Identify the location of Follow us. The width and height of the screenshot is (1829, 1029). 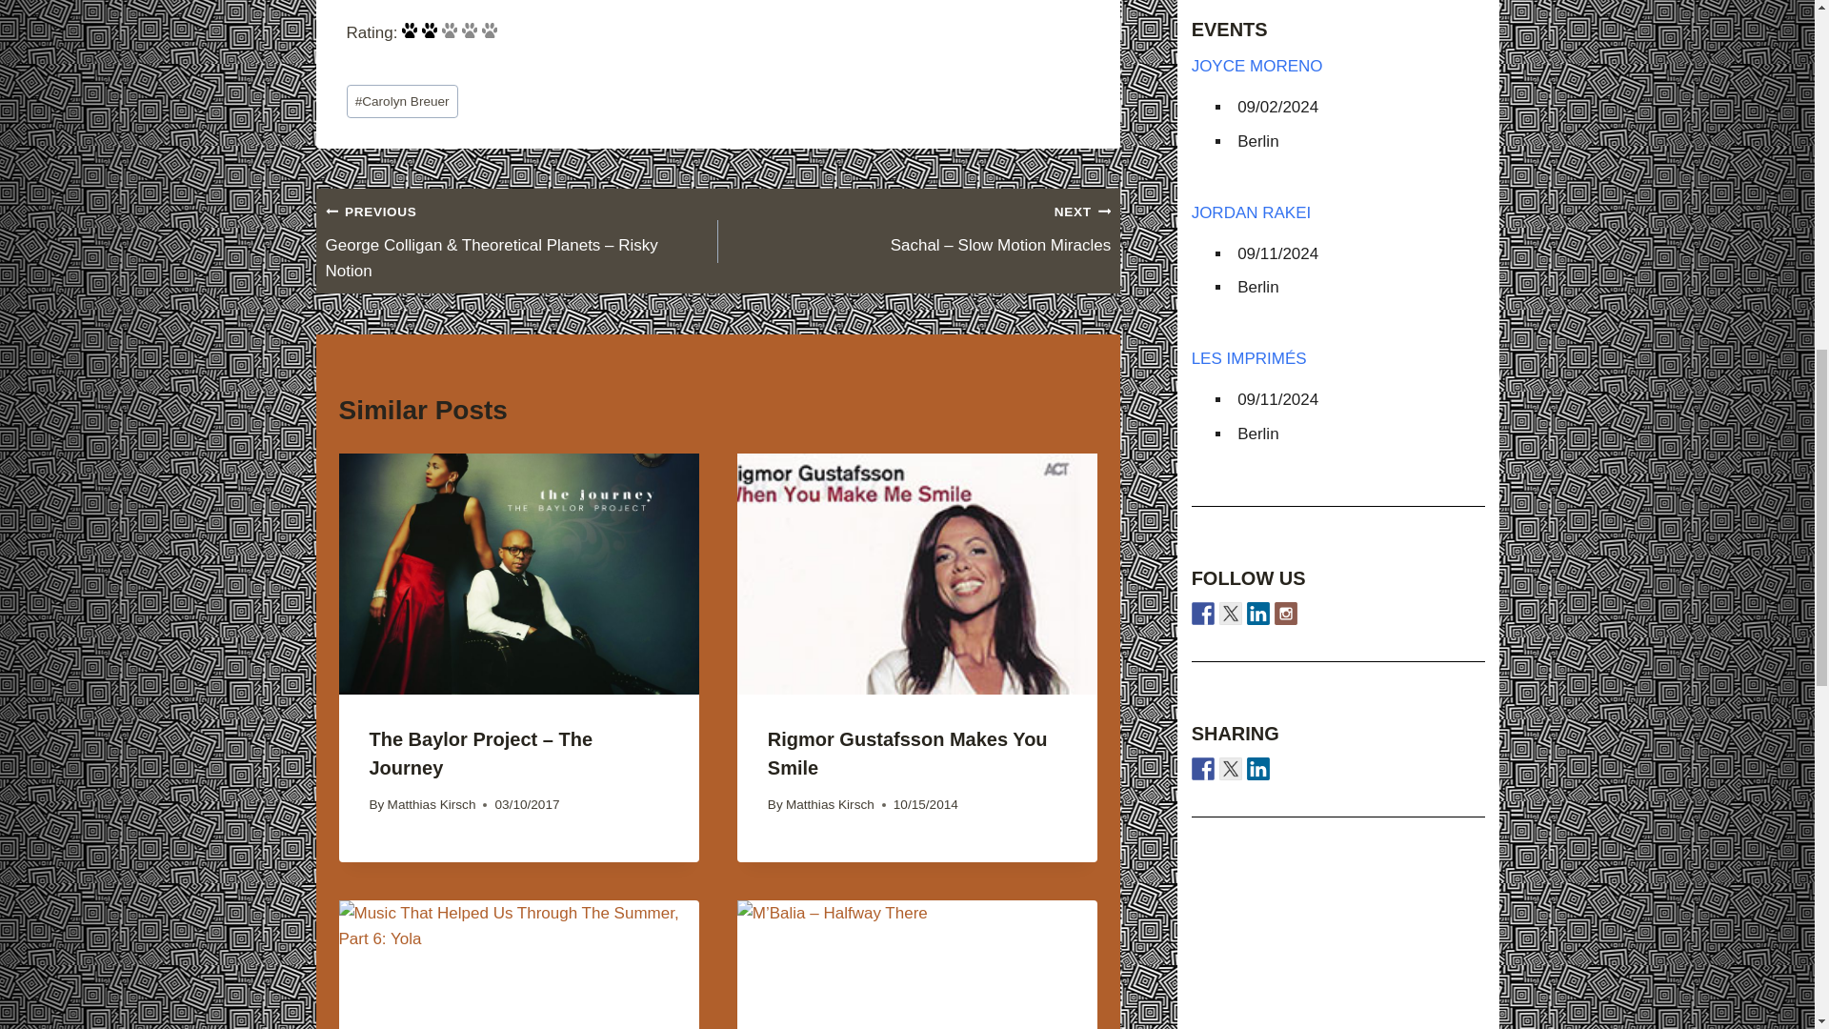
(1202, 613).